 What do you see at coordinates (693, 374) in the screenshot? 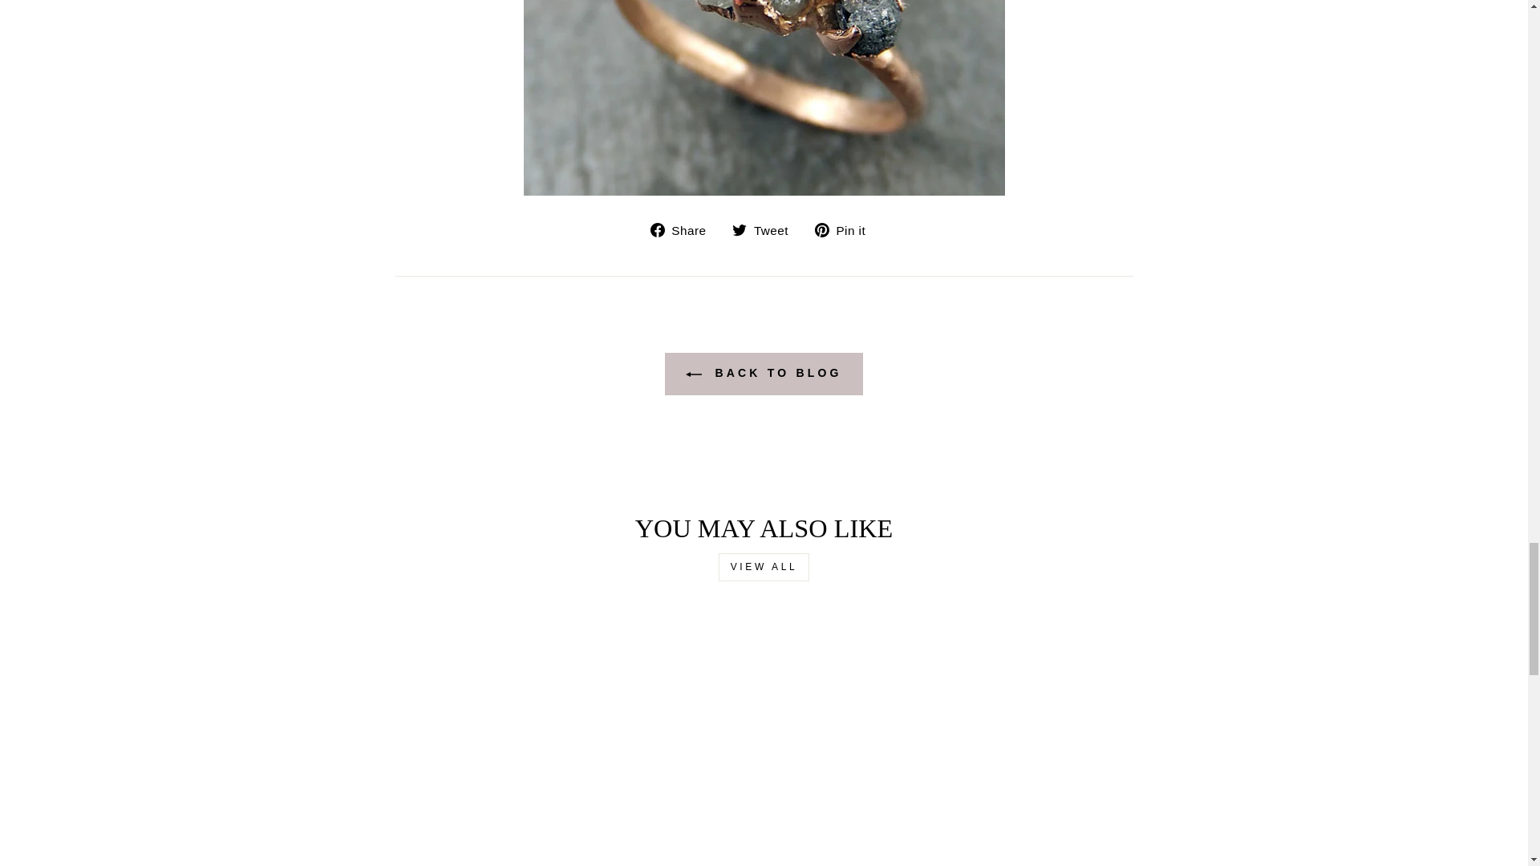
I see `ICON-LEFT-ARROW` at bounding box center [693, 374].